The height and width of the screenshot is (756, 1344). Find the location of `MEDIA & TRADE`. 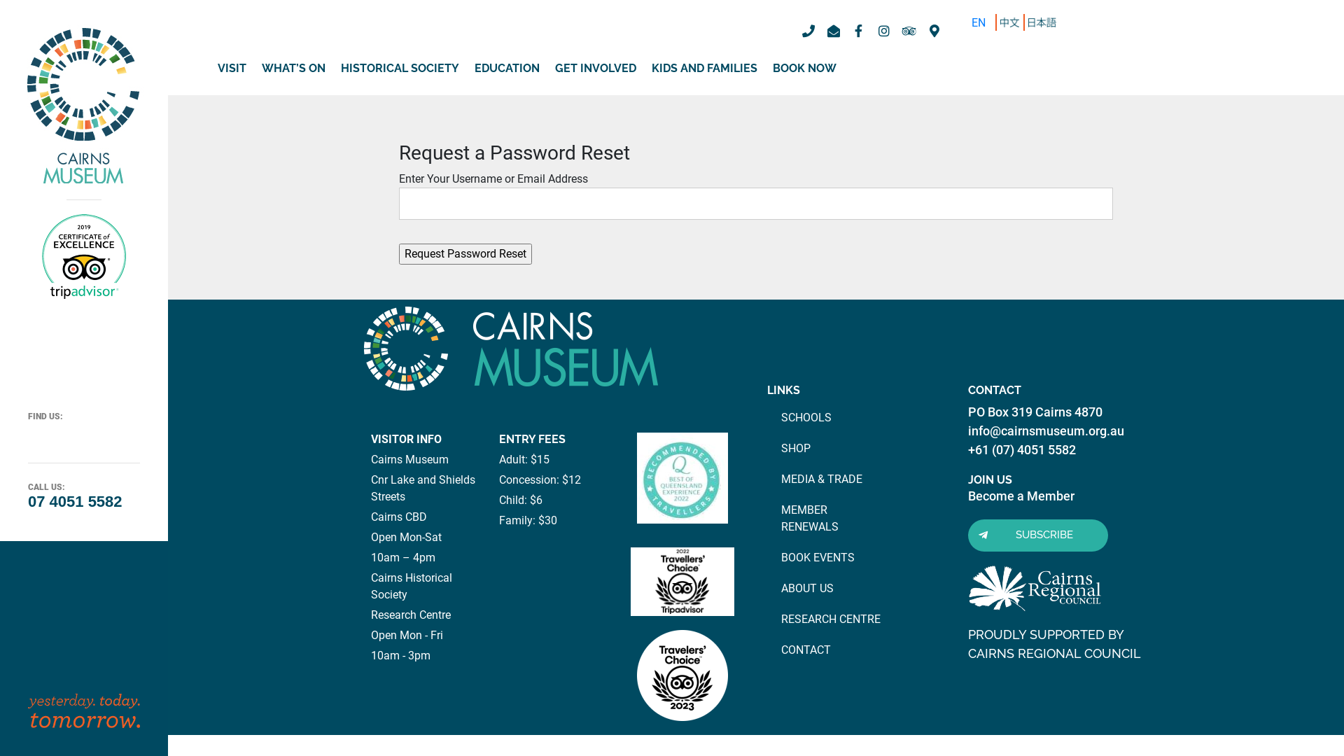

MEDIA & TRADE is located at coordinates (822, 479).